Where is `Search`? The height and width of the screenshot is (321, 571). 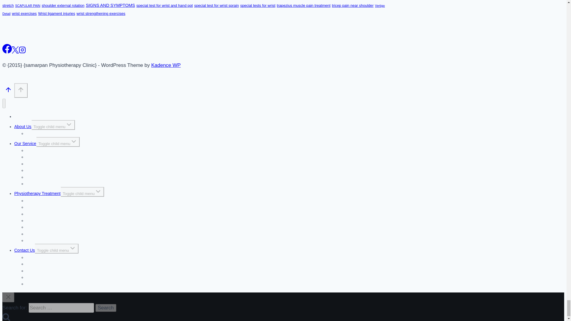 Search is located at coordinates (106, 308).